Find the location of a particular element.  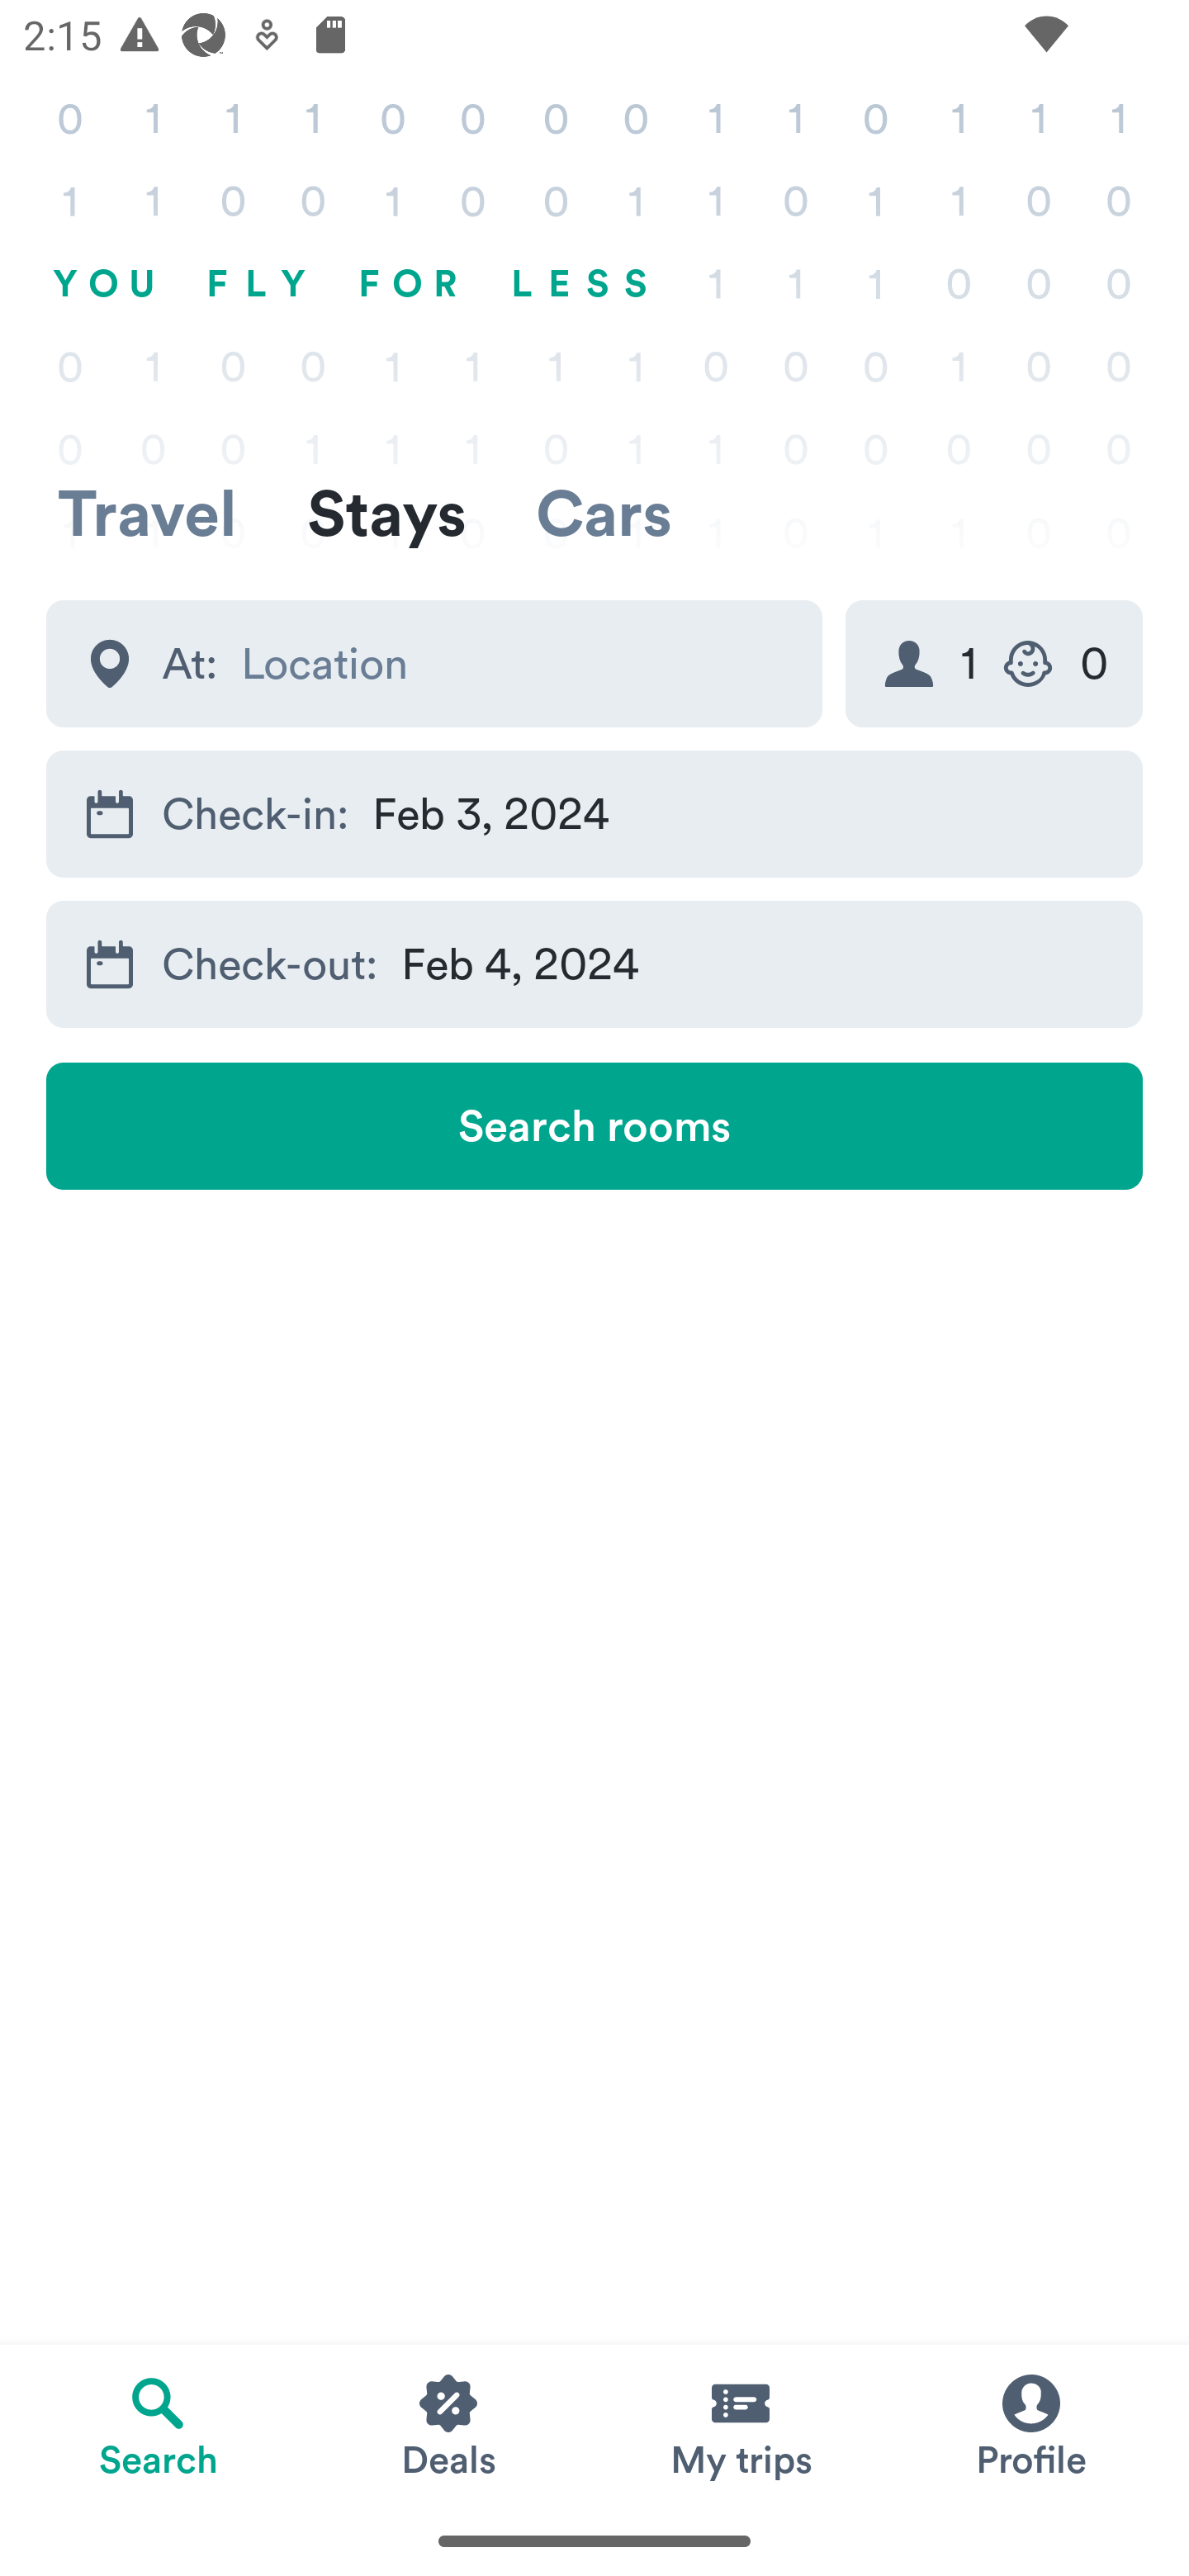

Check-out: Feb 4, 2024 is located at coordinates (594, 963).